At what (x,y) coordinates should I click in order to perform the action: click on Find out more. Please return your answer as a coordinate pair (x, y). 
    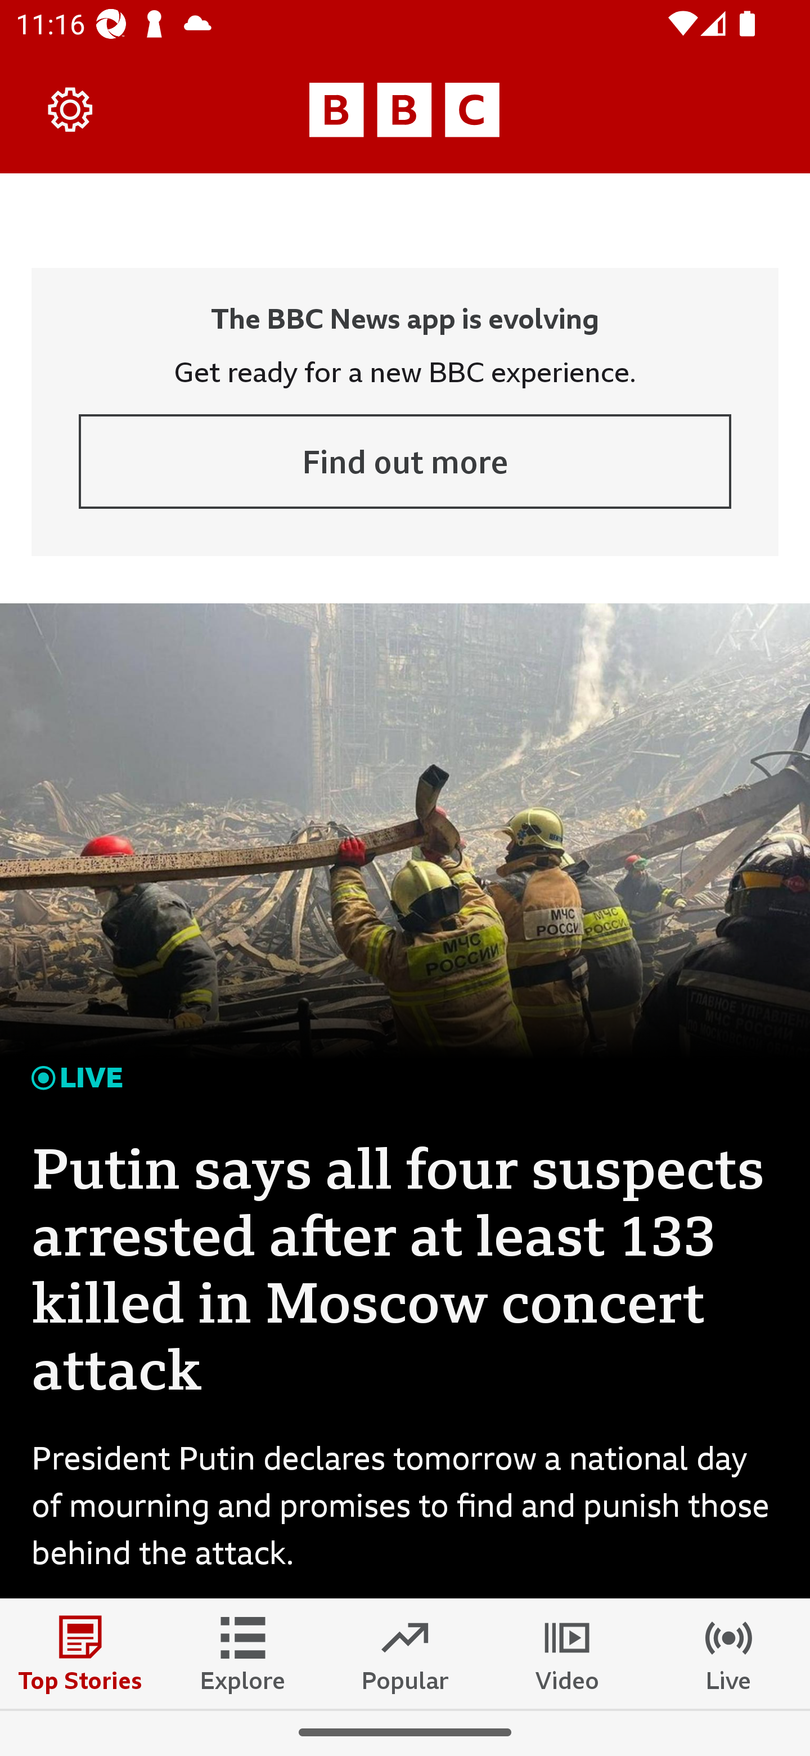
    Looking at the image, I should click on (405, 462).